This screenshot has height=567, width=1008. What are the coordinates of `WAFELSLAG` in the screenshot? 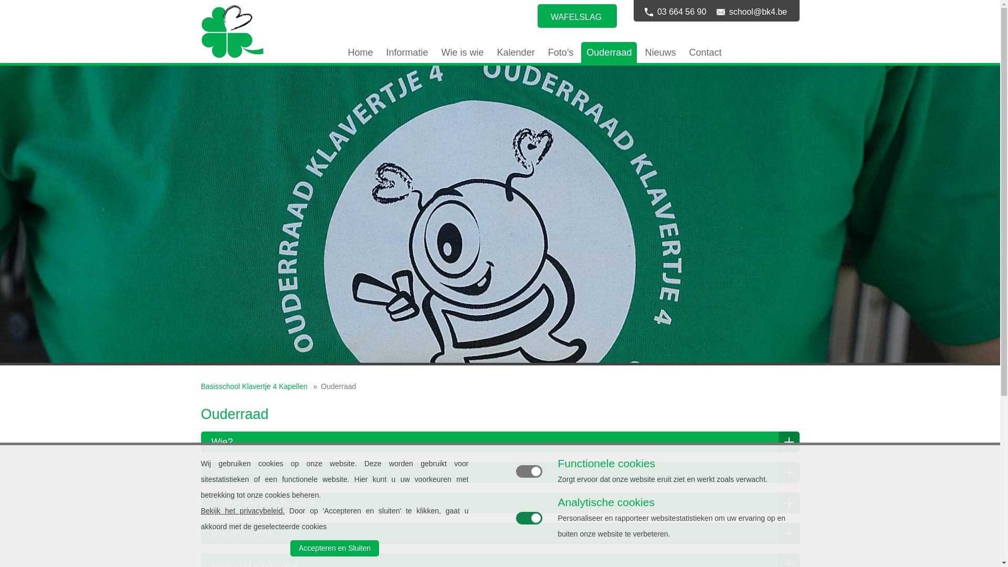 It's located at (576, 17).